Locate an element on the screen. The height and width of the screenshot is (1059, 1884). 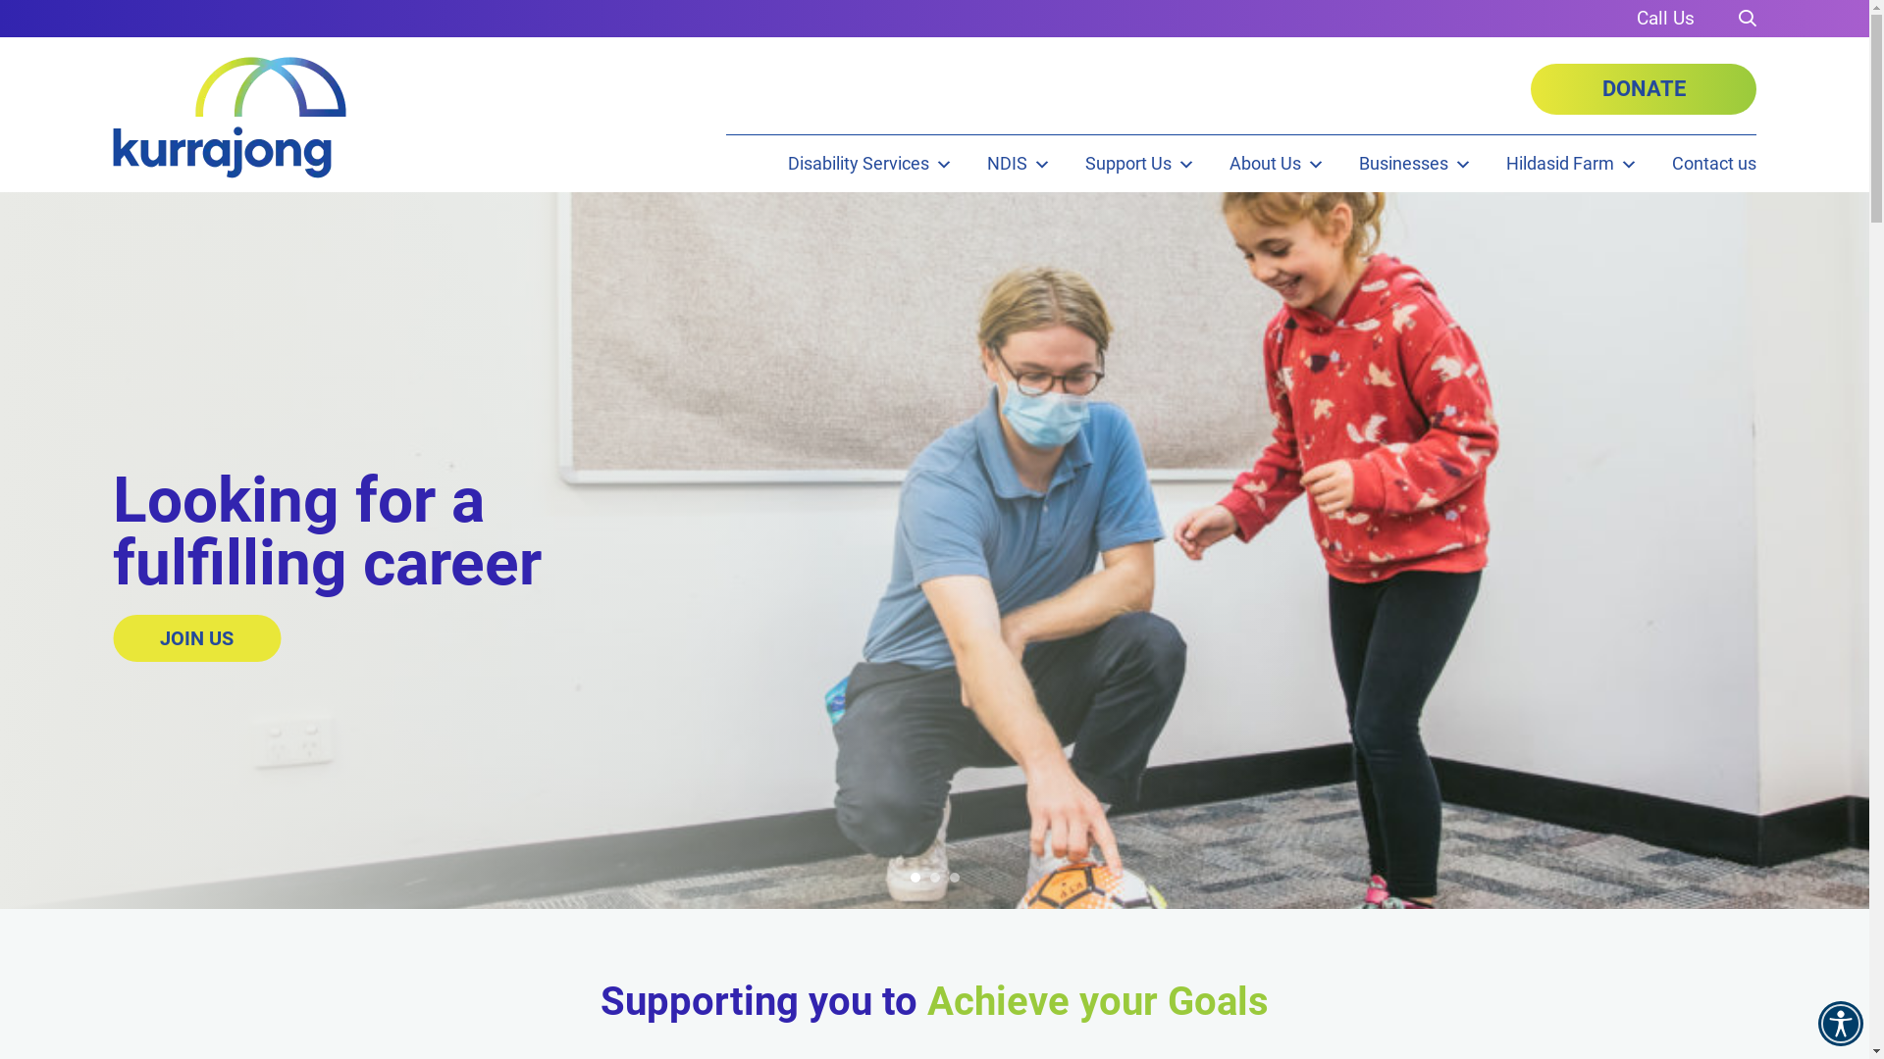
About Us is located at coordinates (1278, 164).